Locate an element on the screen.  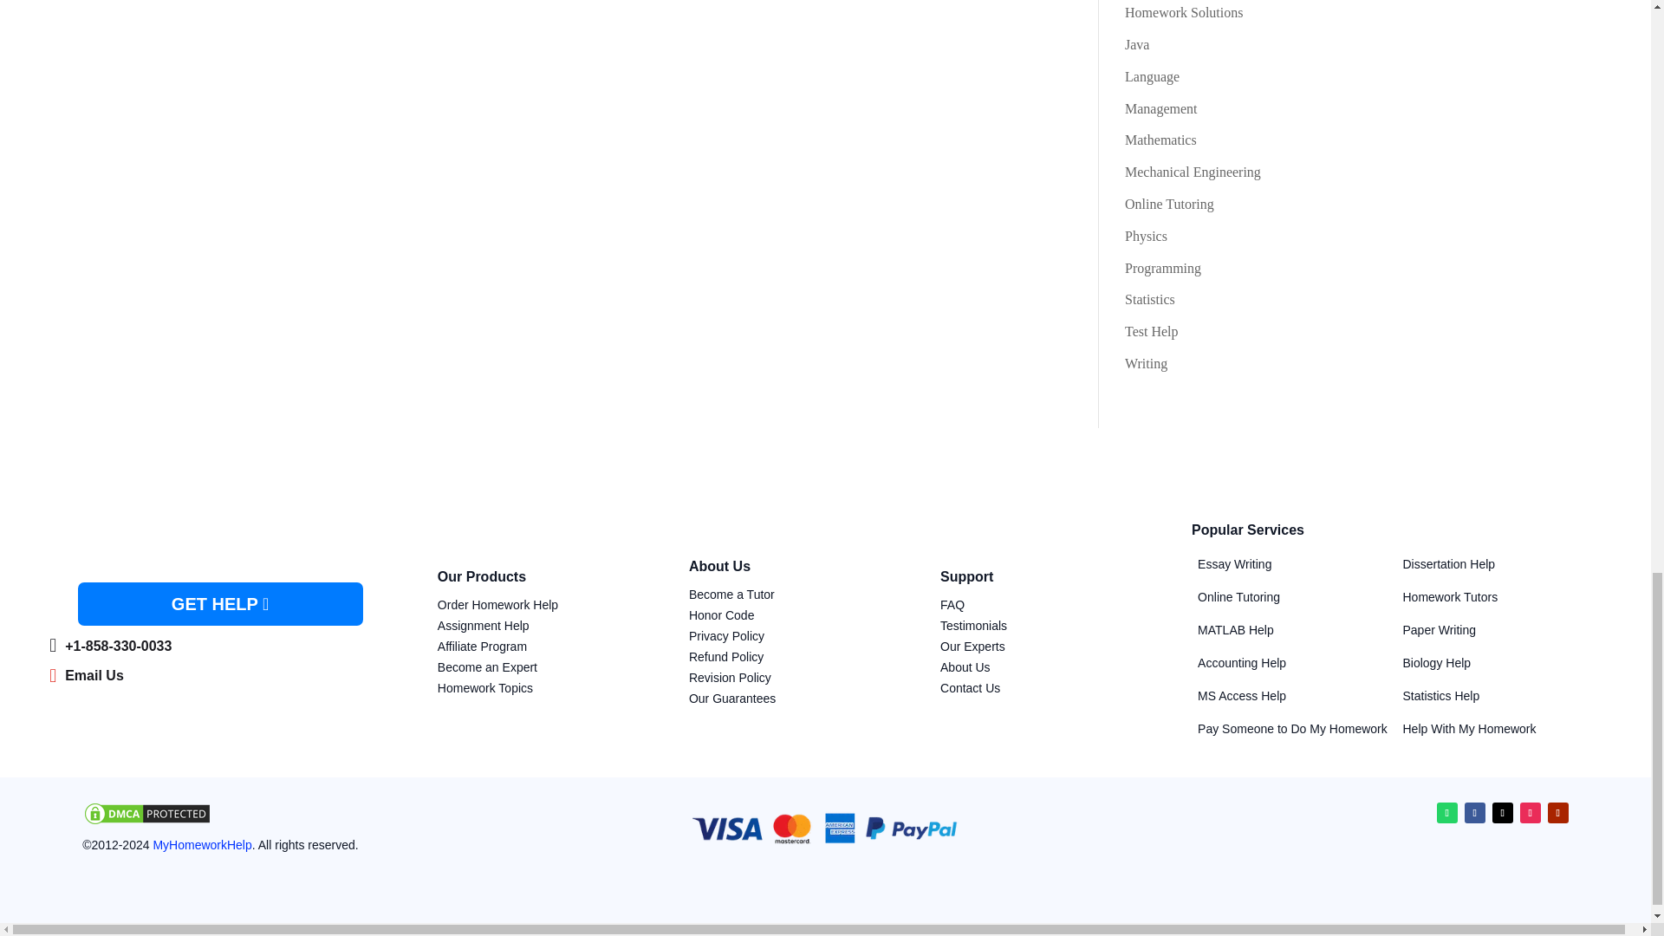
Follow on Instagram is located at coordinates (1531, 813).